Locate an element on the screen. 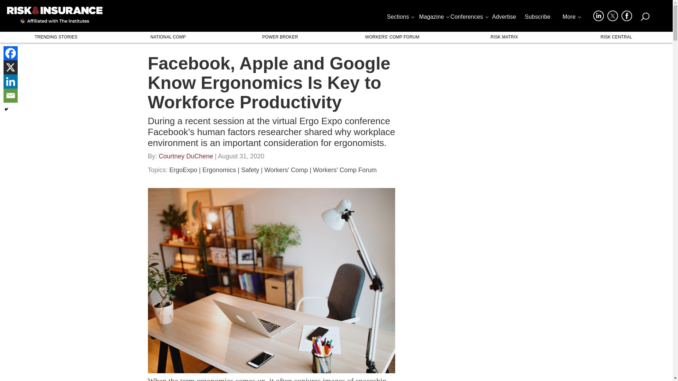 The height and width of the screenshot is (381, 678). Conferences is located at coordinates (469, 18).